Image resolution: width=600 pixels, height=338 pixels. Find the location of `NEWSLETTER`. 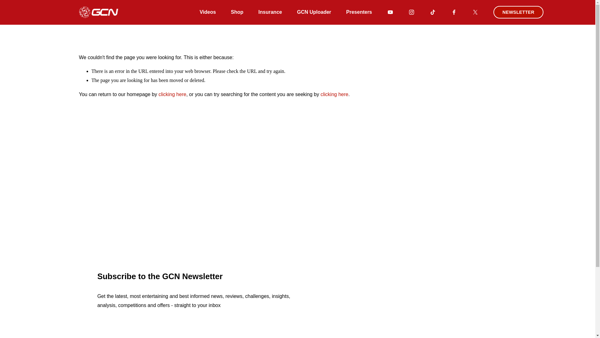

NEWSLETTER is located at coordinates (518, 12).